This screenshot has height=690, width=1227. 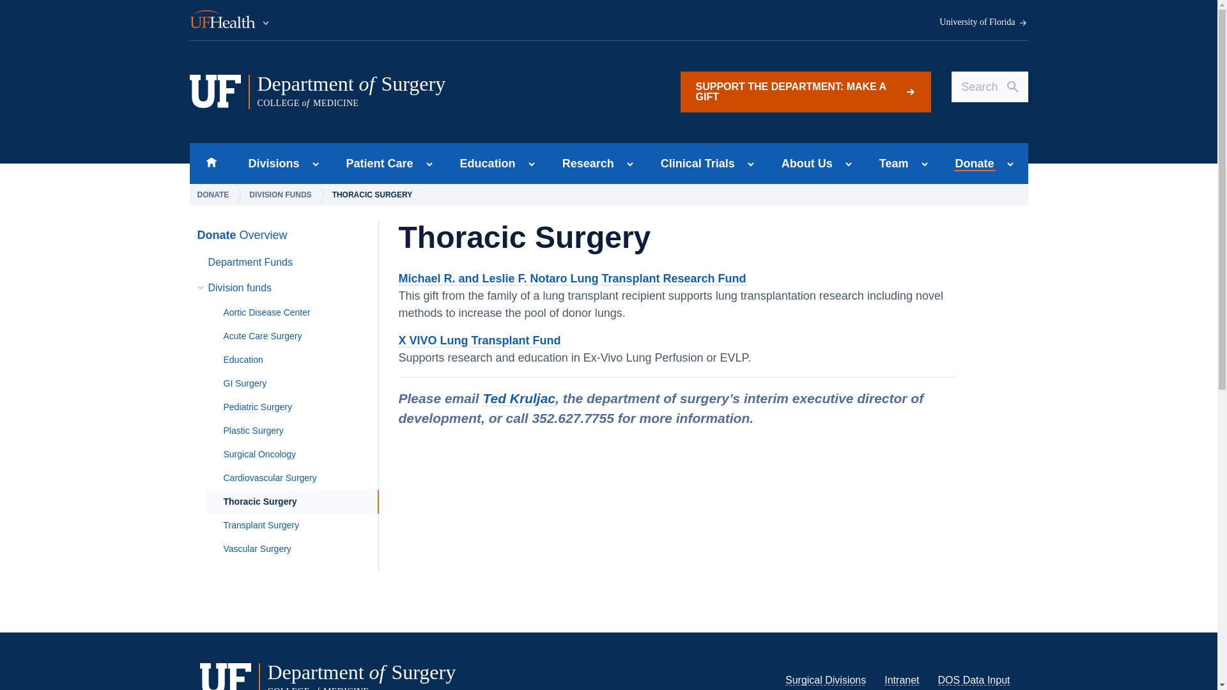 What do you see at coordinates (902, 680) in the screenshot?
I see `Skip to main content` at bounding box center [902, 680].